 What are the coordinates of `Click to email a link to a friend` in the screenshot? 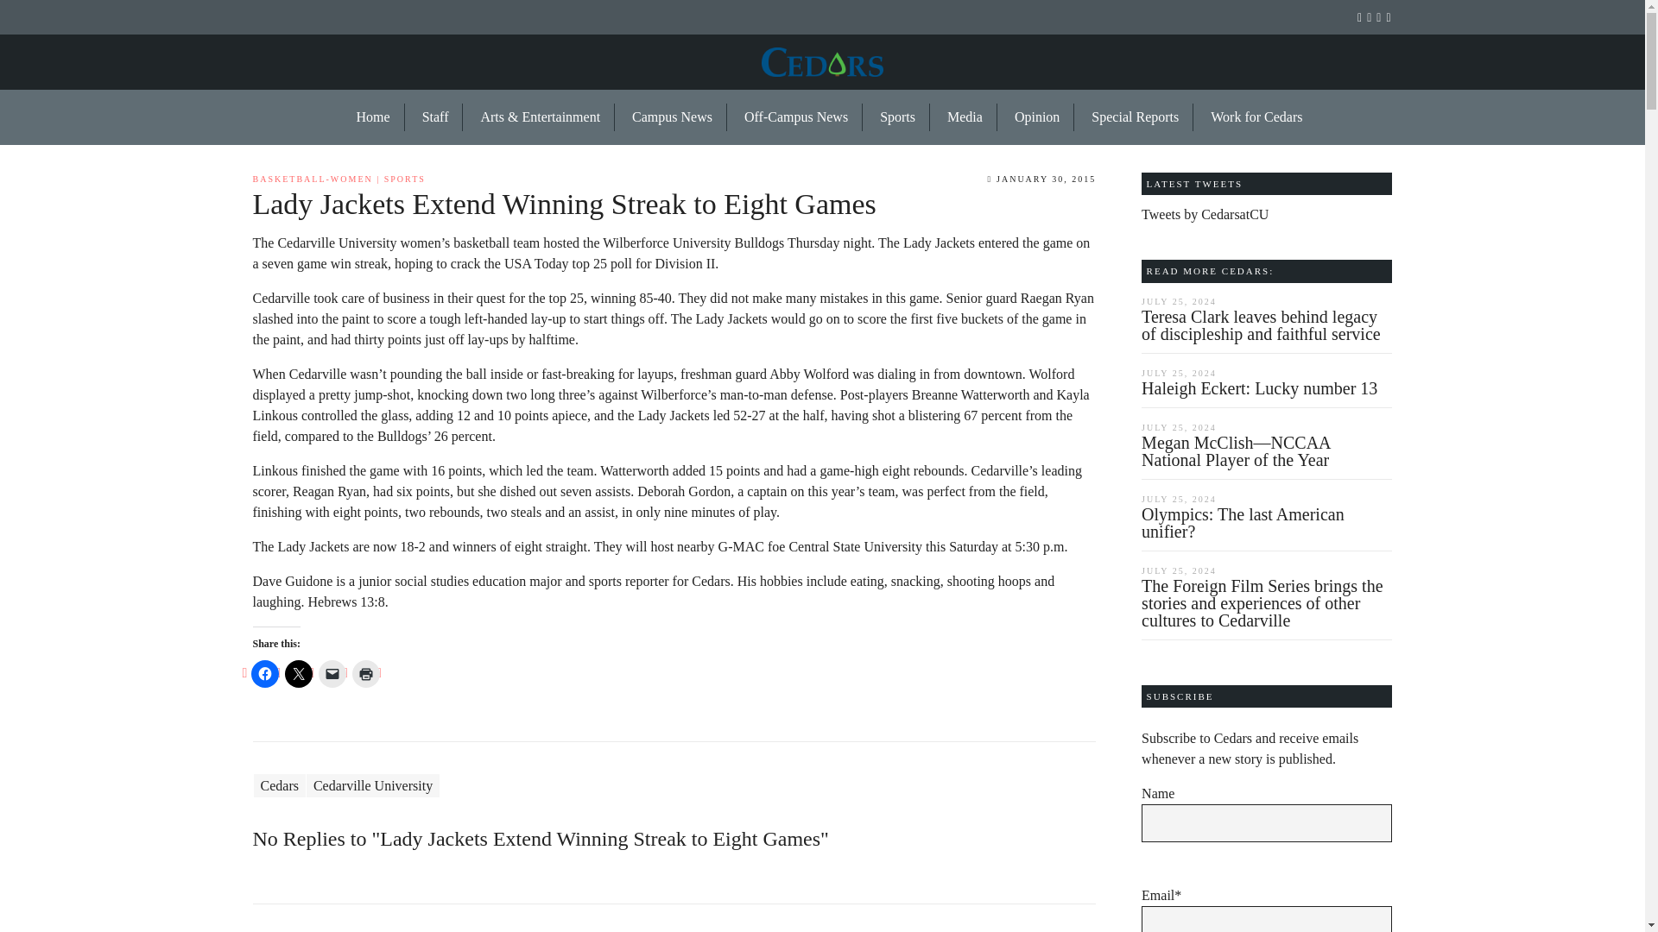 It's located at (332, 673).